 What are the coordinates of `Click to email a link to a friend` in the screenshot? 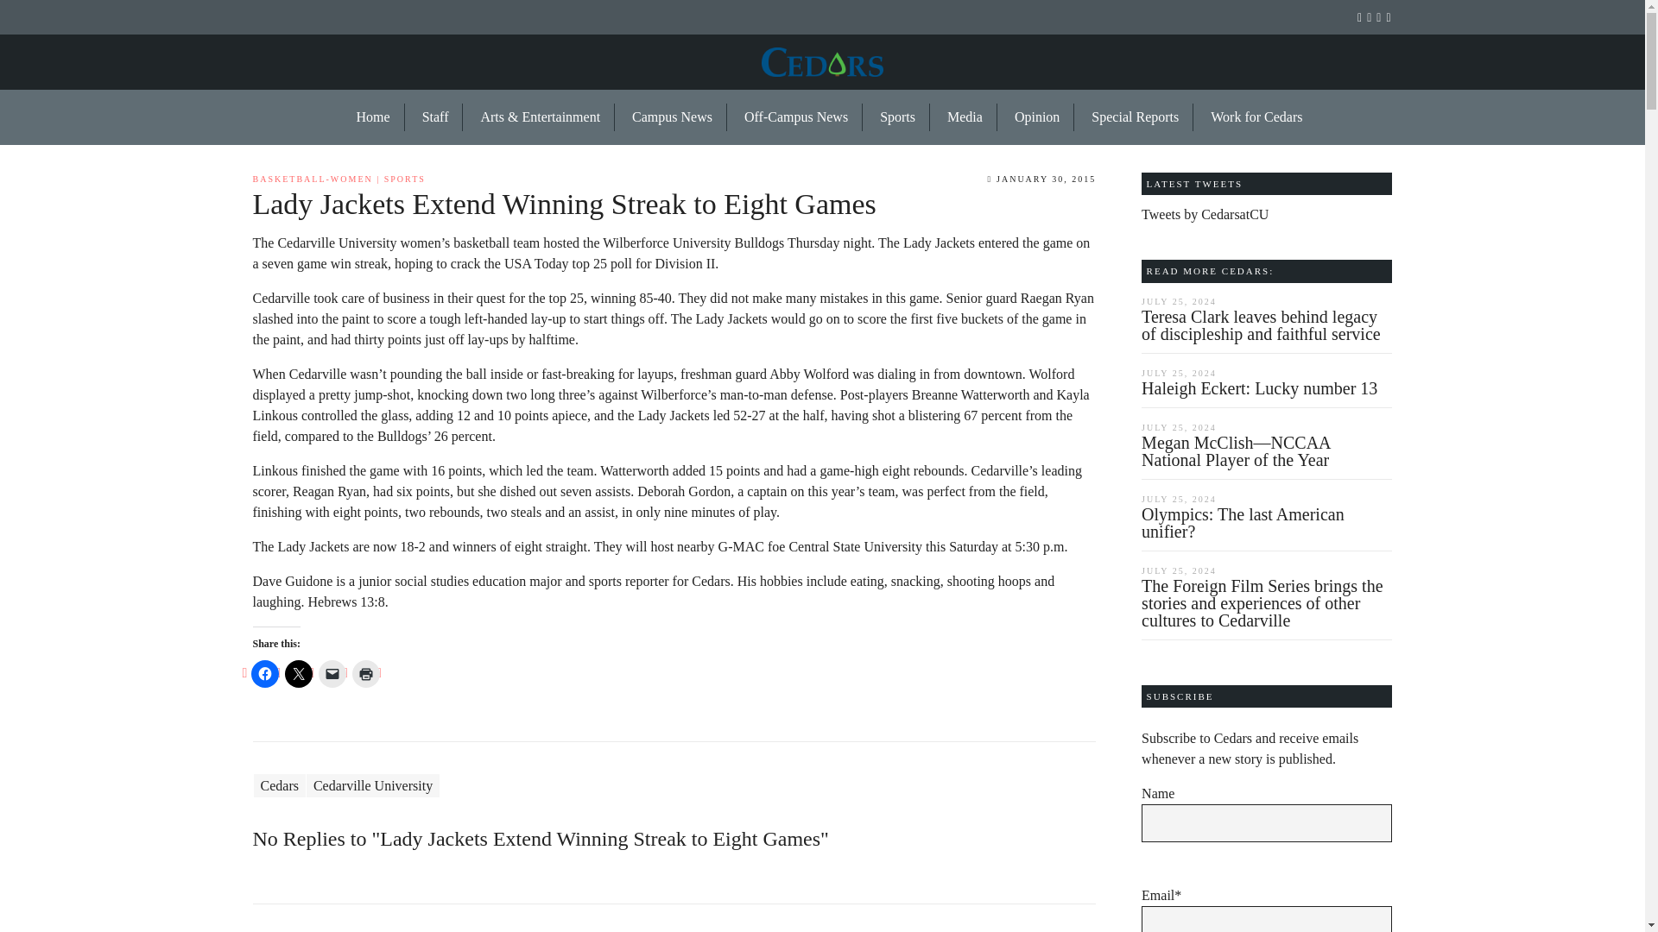 It's located at (332, 673).